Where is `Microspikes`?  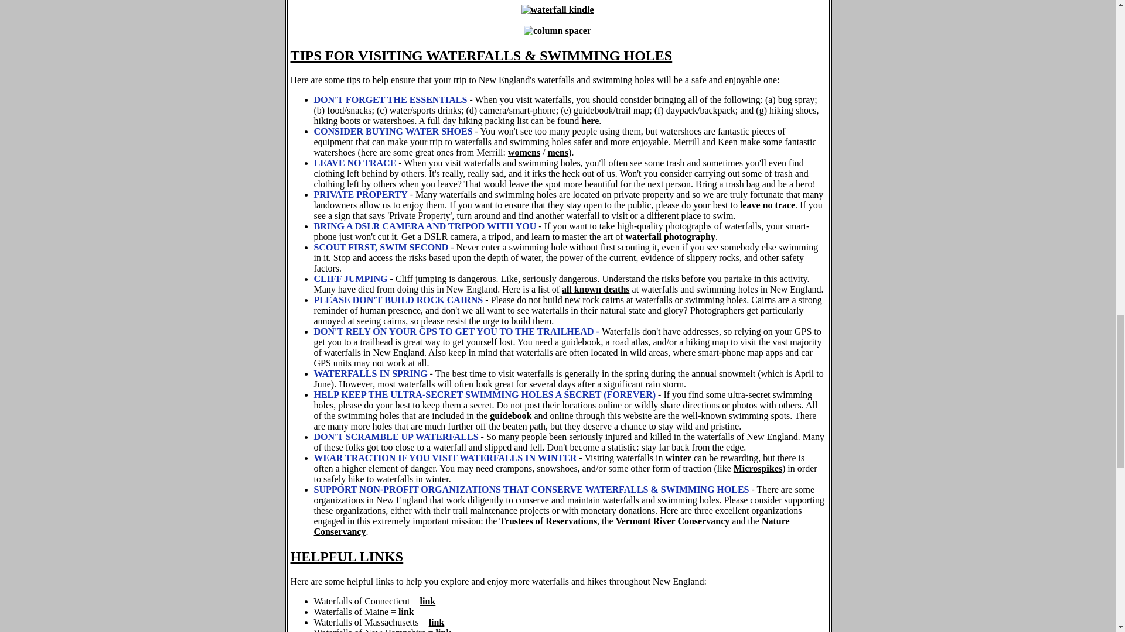 Microspikes is located at coordinates (757, 468).